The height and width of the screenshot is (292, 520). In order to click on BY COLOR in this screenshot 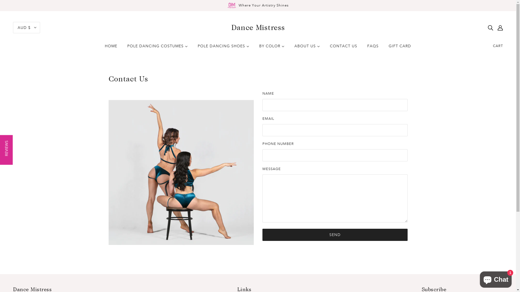, I will do `click(272, 48)`.